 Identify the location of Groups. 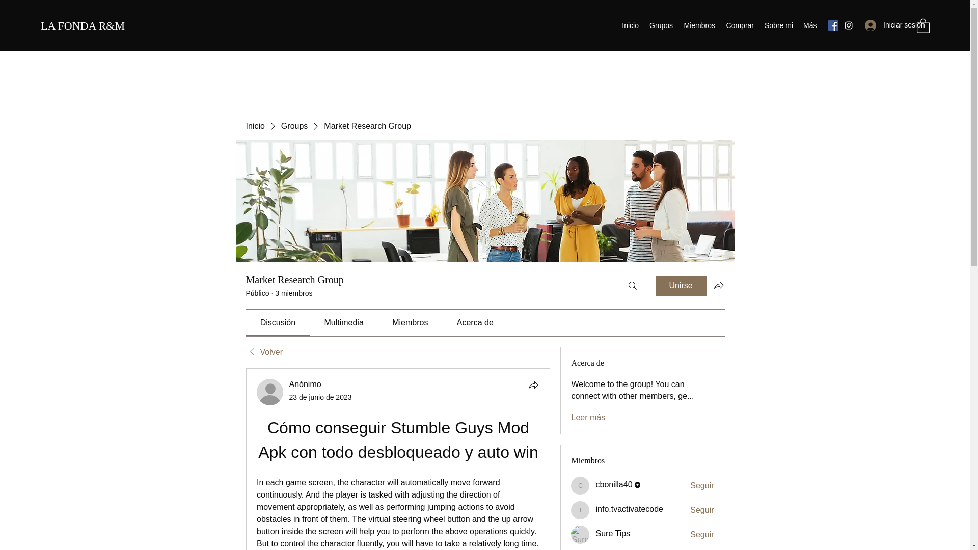
(294, 126).